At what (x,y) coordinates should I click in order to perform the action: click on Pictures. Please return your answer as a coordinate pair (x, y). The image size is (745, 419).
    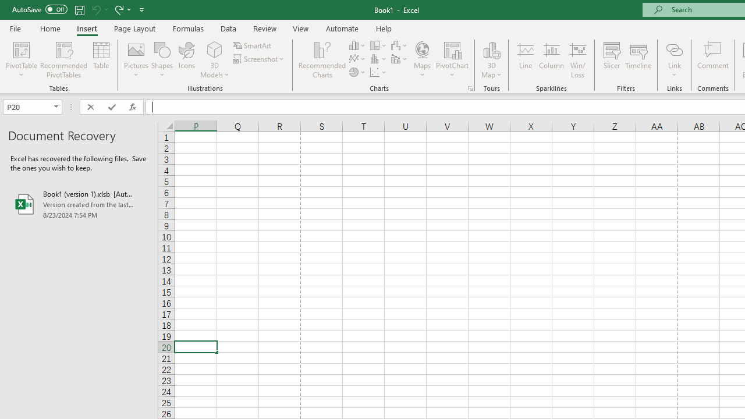
    Looking at the image, I should click on (136, 59).